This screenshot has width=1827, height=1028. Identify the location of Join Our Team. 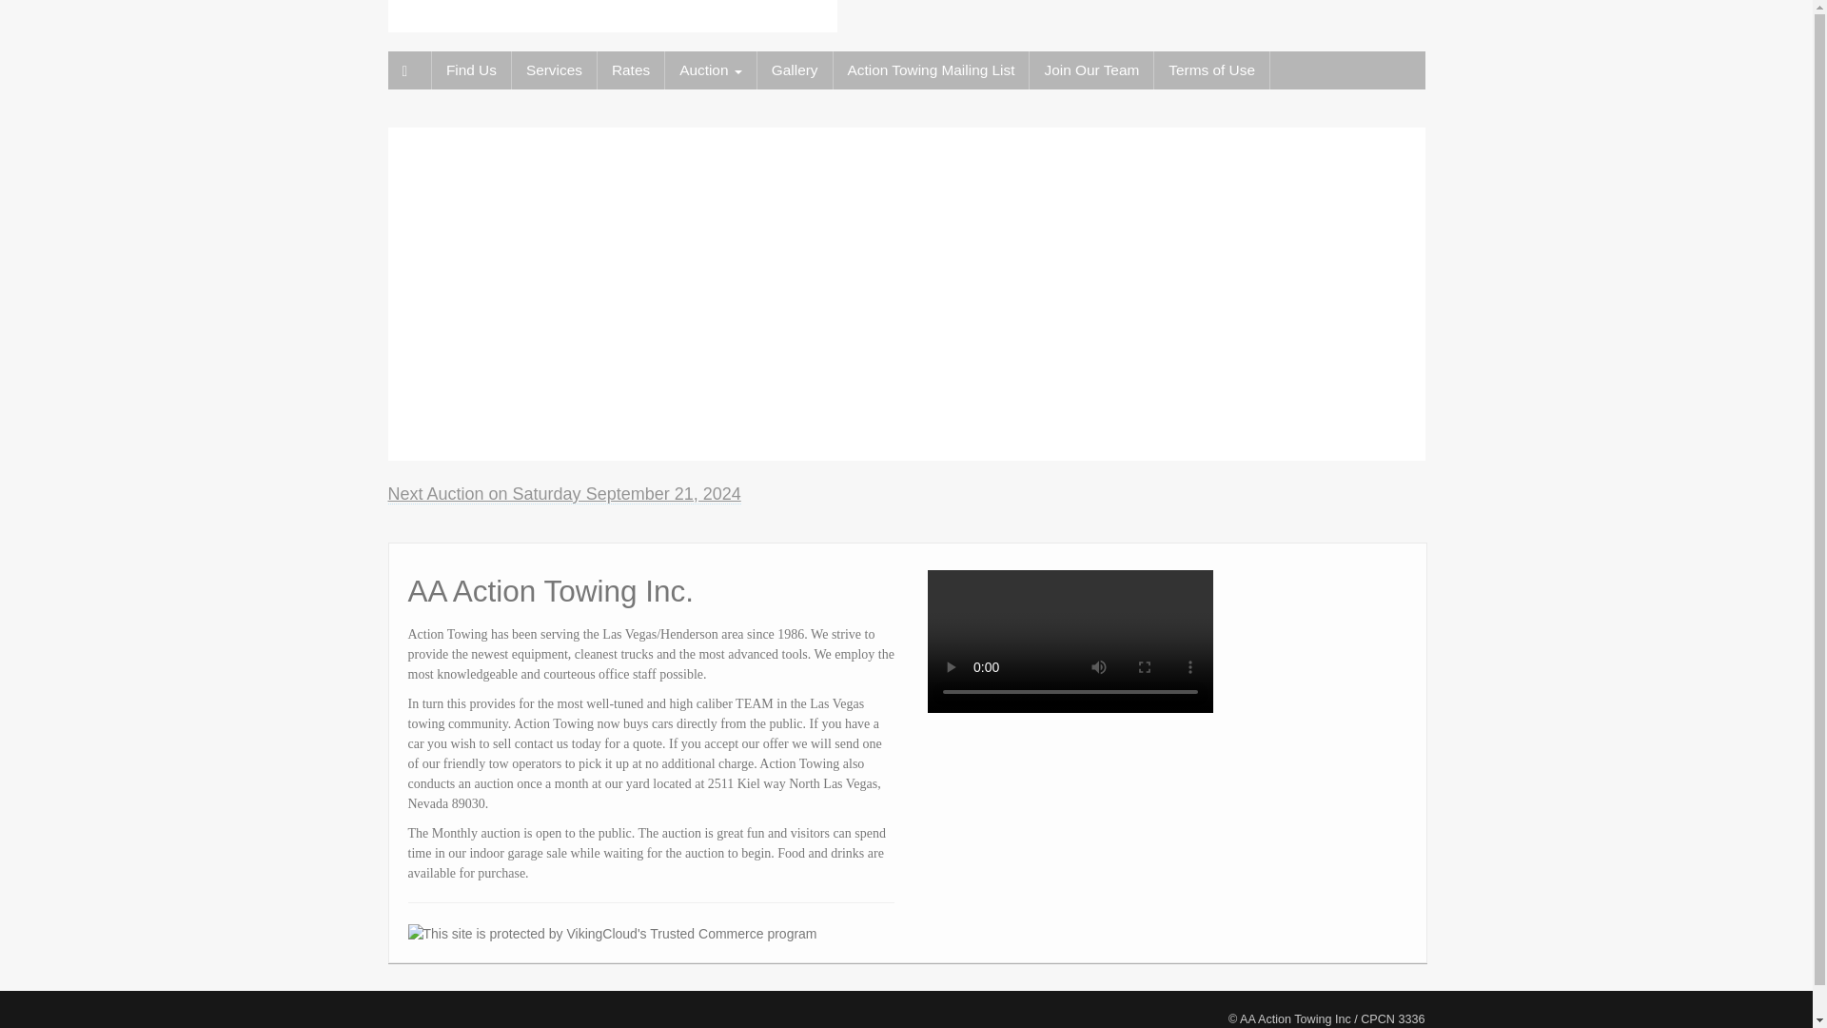
(1090, 70).